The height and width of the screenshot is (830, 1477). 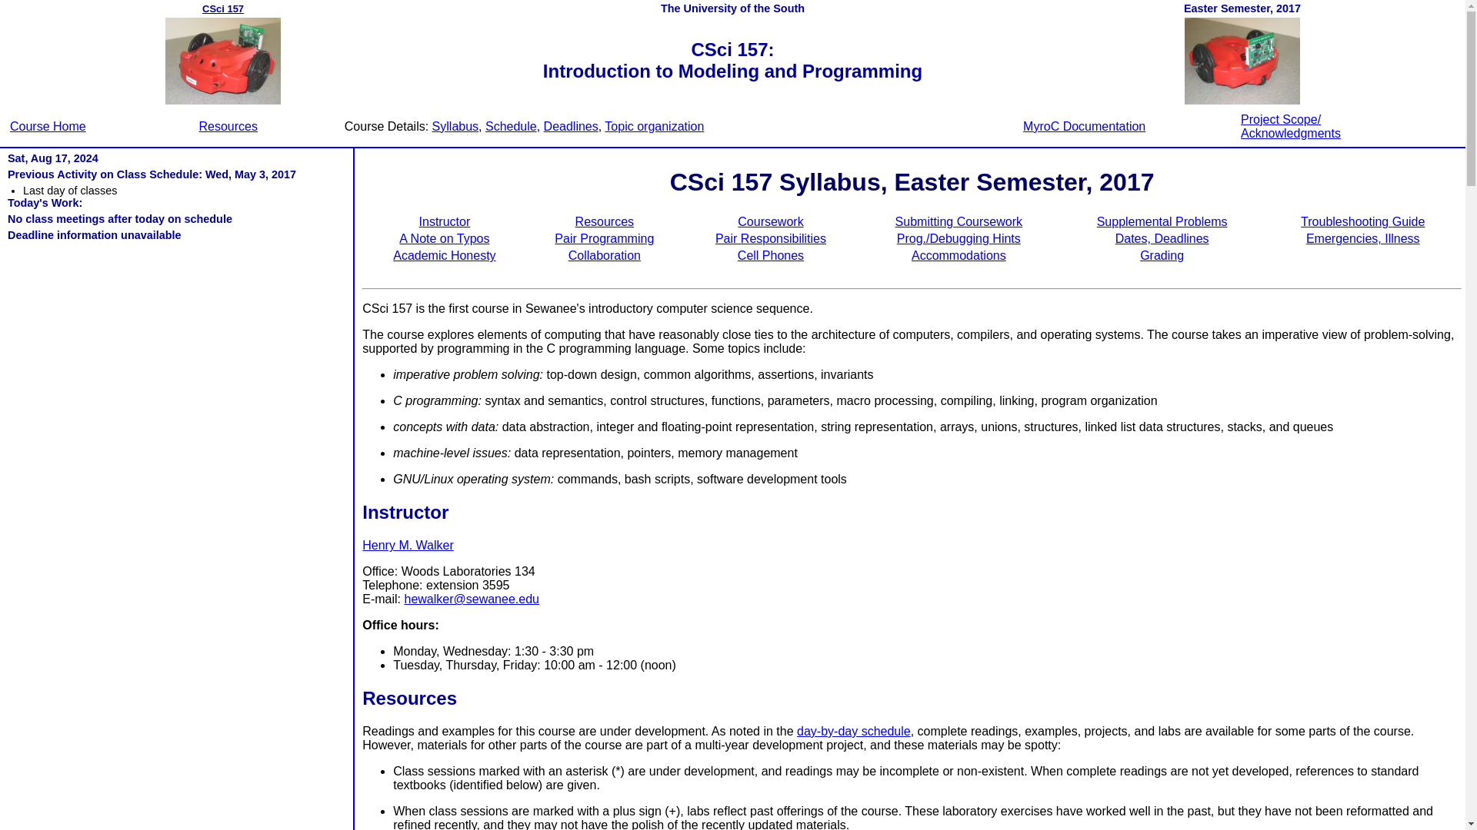 I want to click on Grading, so click(x=1162, y=255).